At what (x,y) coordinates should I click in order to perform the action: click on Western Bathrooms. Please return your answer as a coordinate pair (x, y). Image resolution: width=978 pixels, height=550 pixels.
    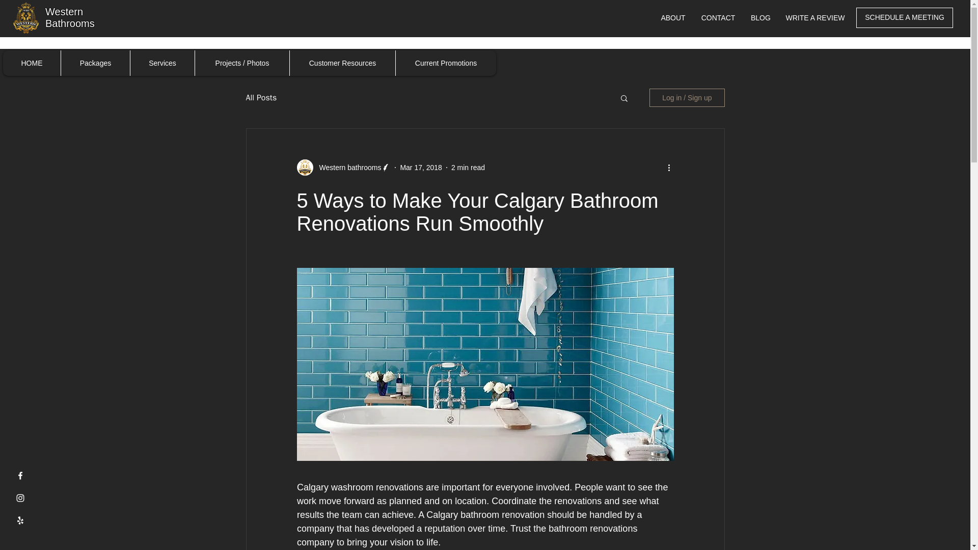
    Looking at the image, I should click on (70, 17).